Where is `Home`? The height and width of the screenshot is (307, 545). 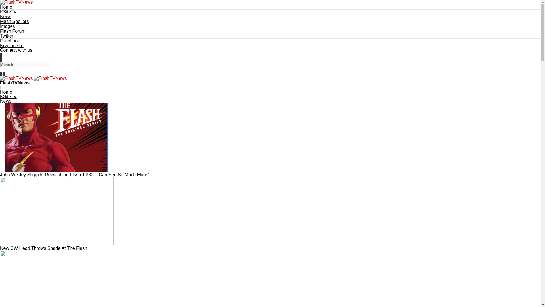 Home is located at coordinates (6, 7).